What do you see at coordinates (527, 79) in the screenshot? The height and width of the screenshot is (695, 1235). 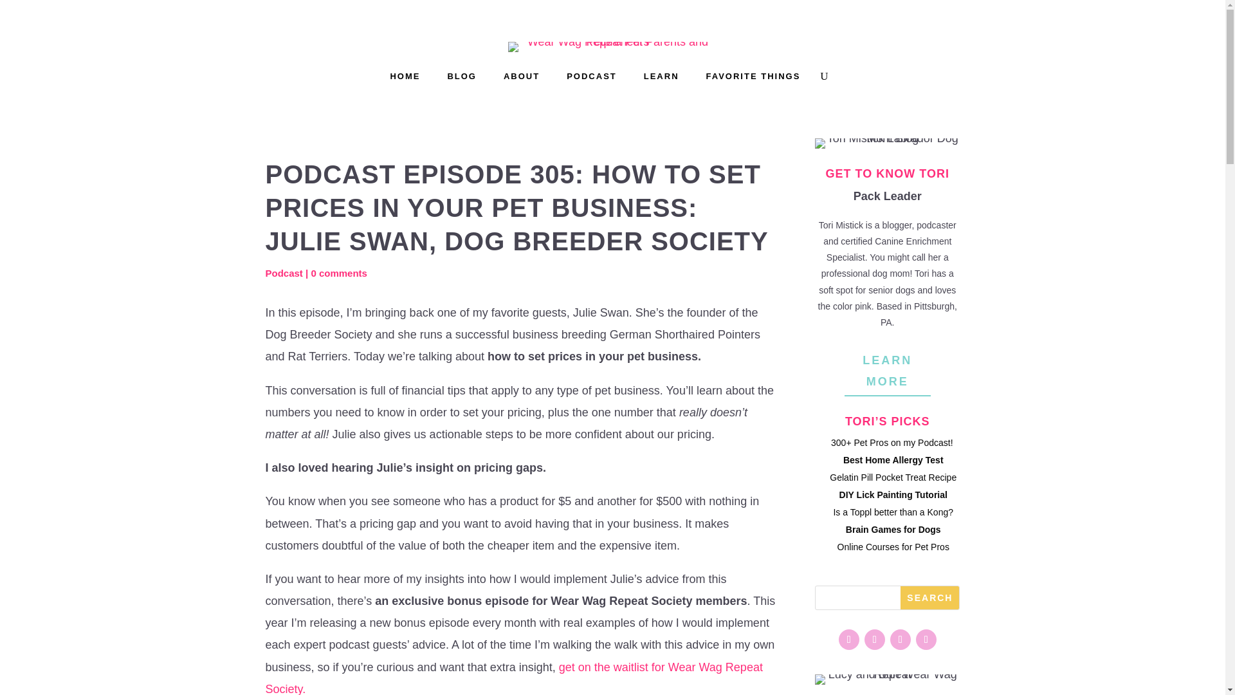 I see `ABOUT` at bounding box center [527, 79].